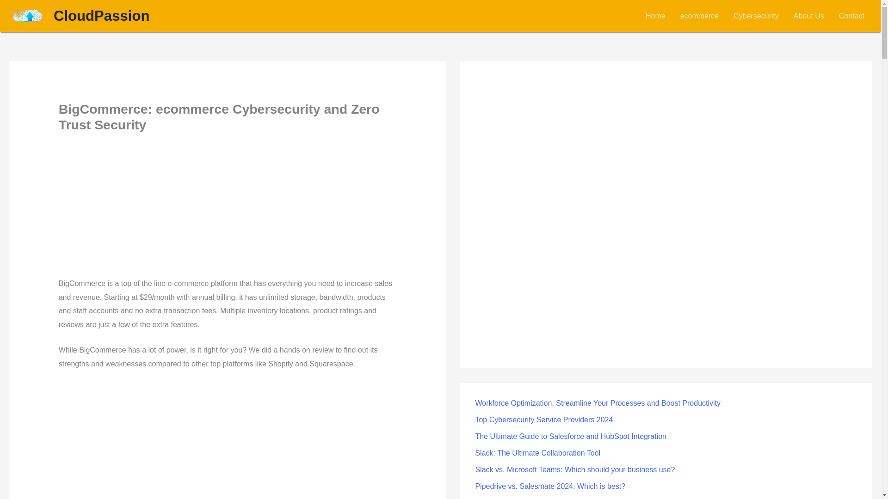  What do you see at coordinates (808, 16) in the screenshot?
I see `About Us` at bounding box center [808, 16].